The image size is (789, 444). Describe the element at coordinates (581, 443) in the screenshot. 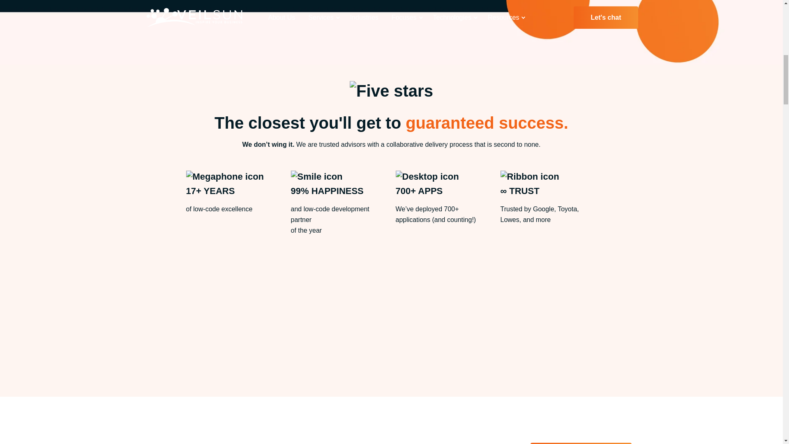

I see `Button Book a discovery call` at that location.